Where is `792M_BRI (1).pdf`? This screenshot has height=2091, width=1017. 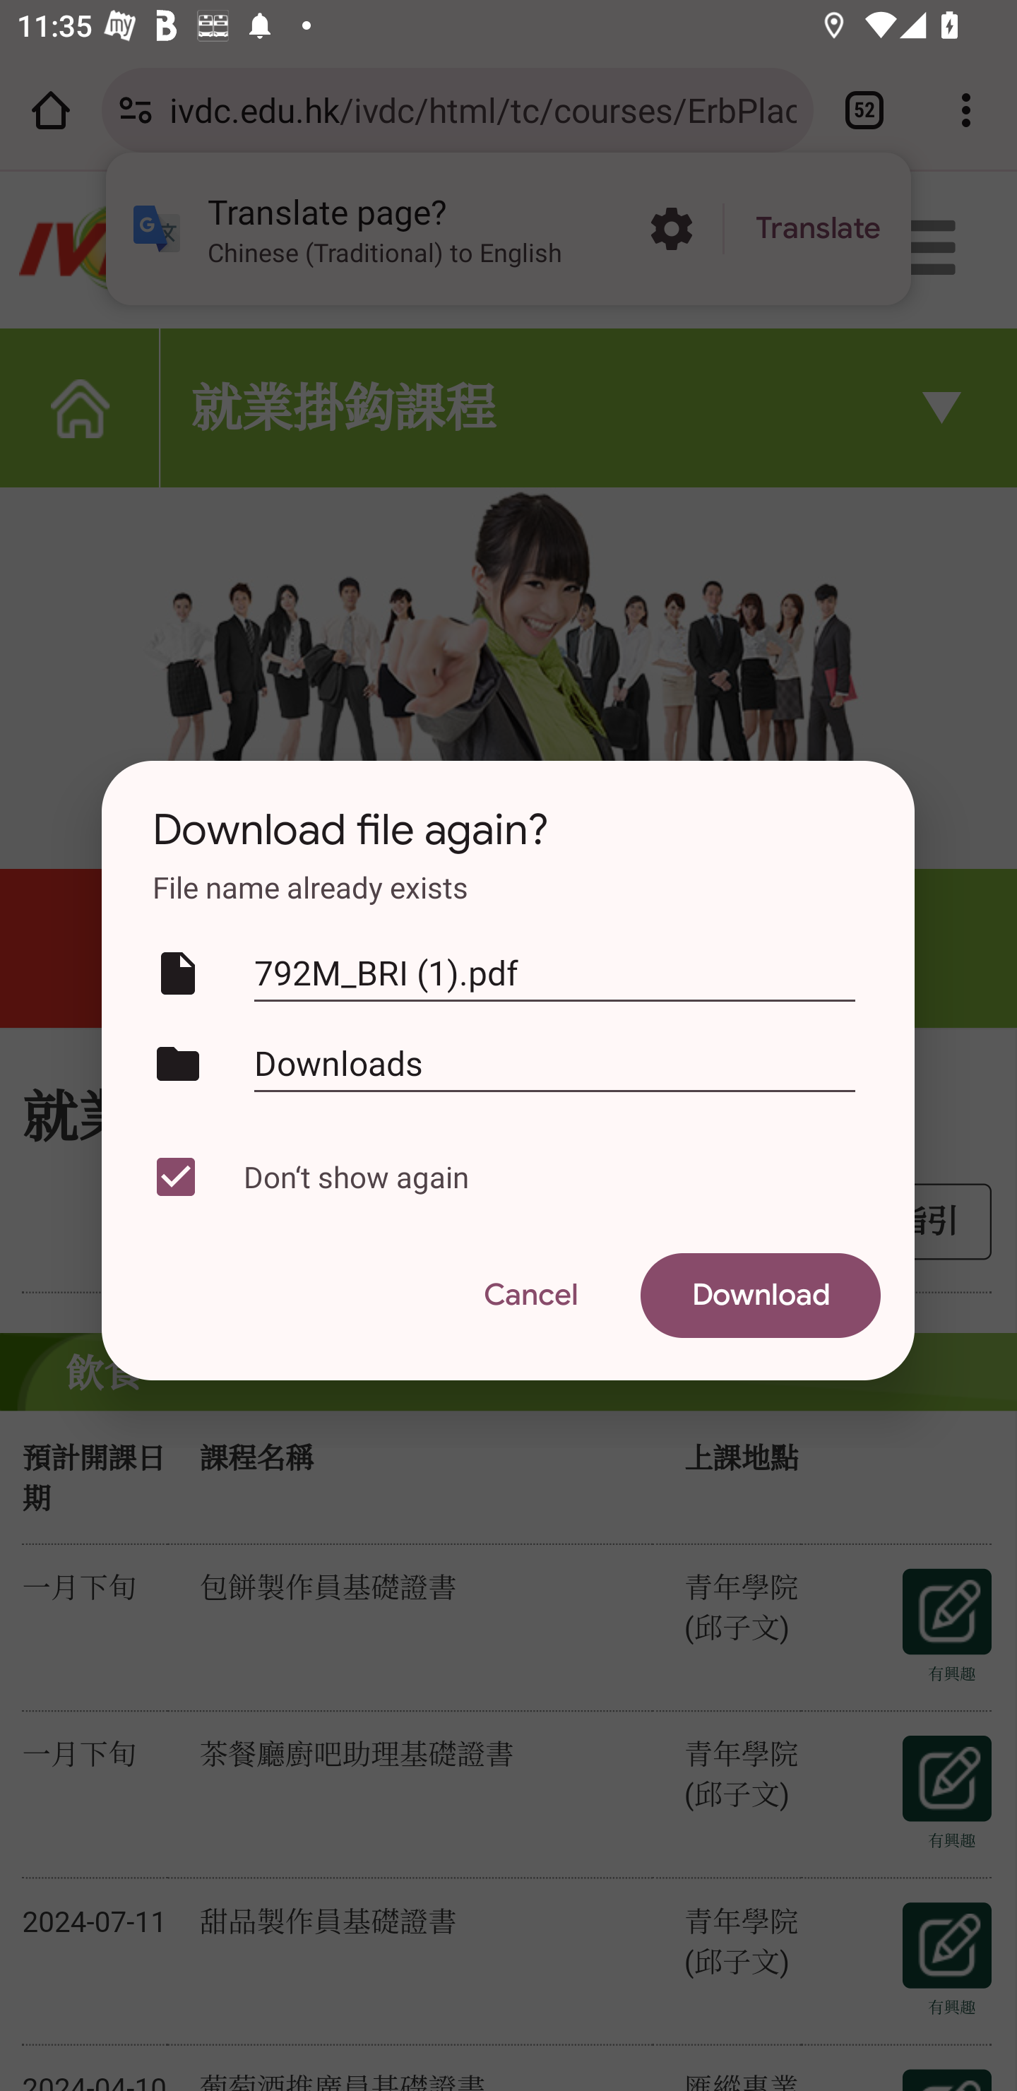
792M_BRI (1).pdf is located at coordinates (554, 973).